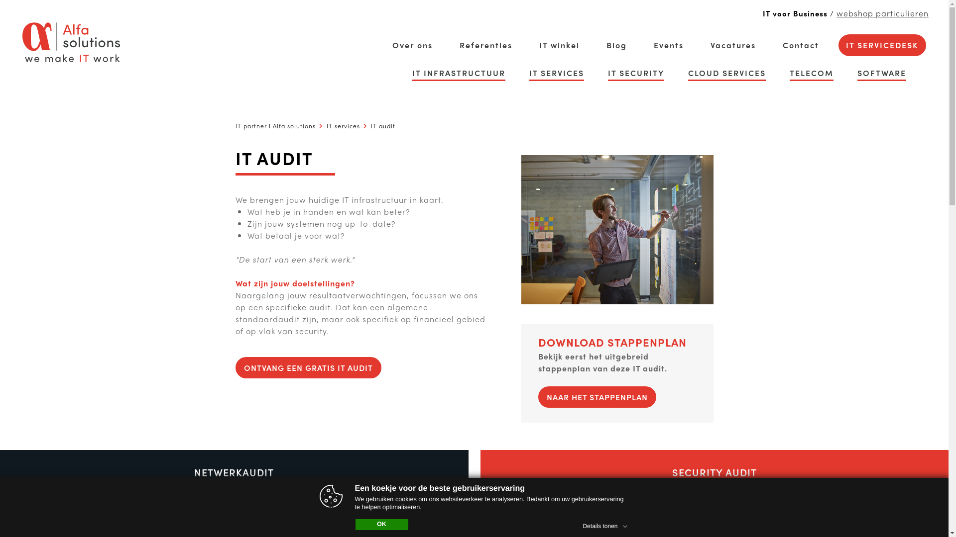 The width and height of the screenshot is (956, 537). I want to click on NAAR HET STAPPENPLAN, so click(597, 397).